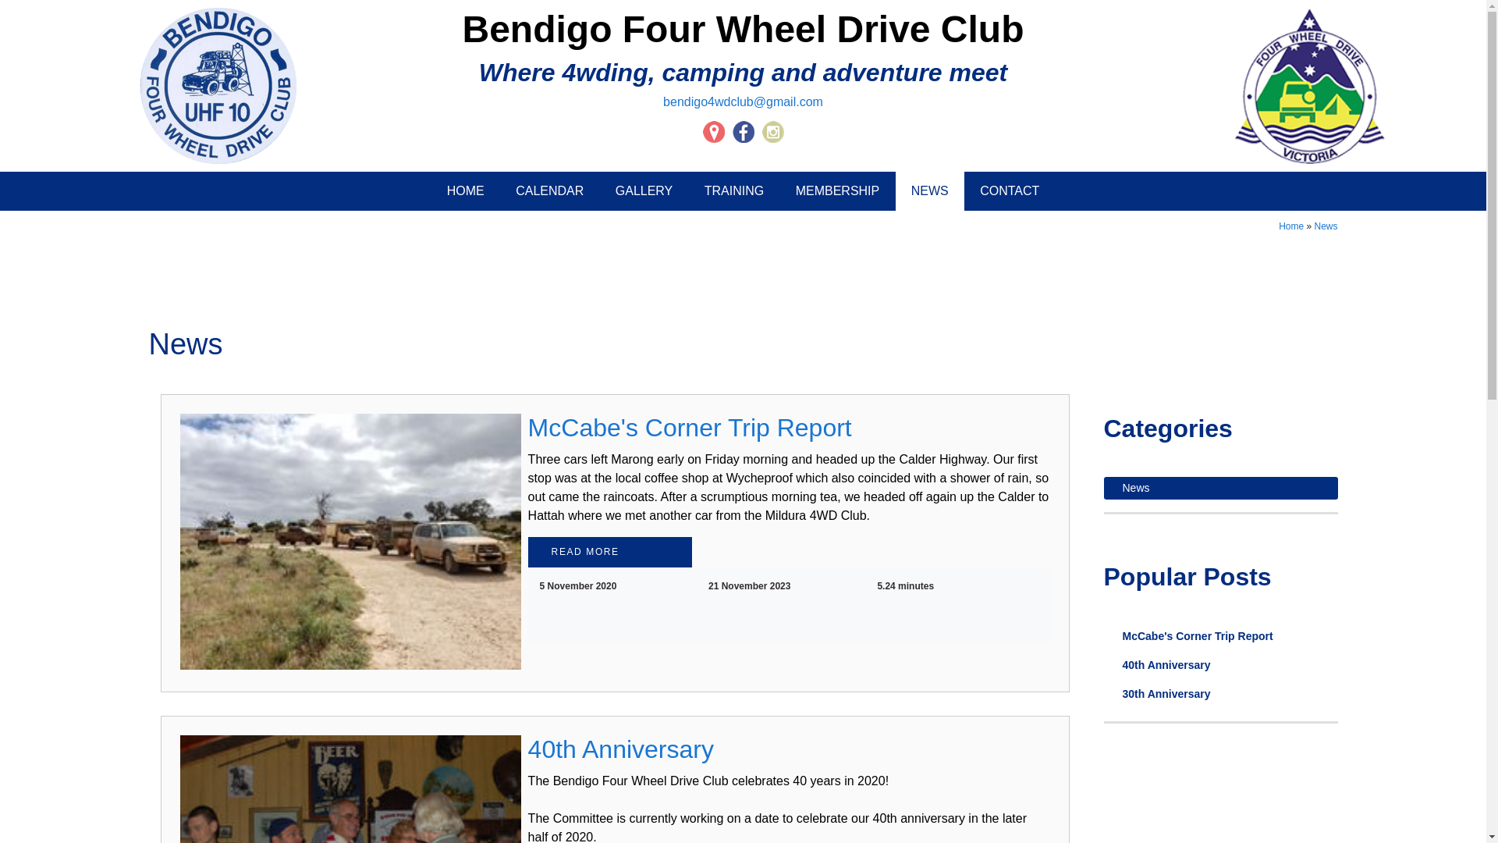  I want to click on TRAINING, so click(733, 191).